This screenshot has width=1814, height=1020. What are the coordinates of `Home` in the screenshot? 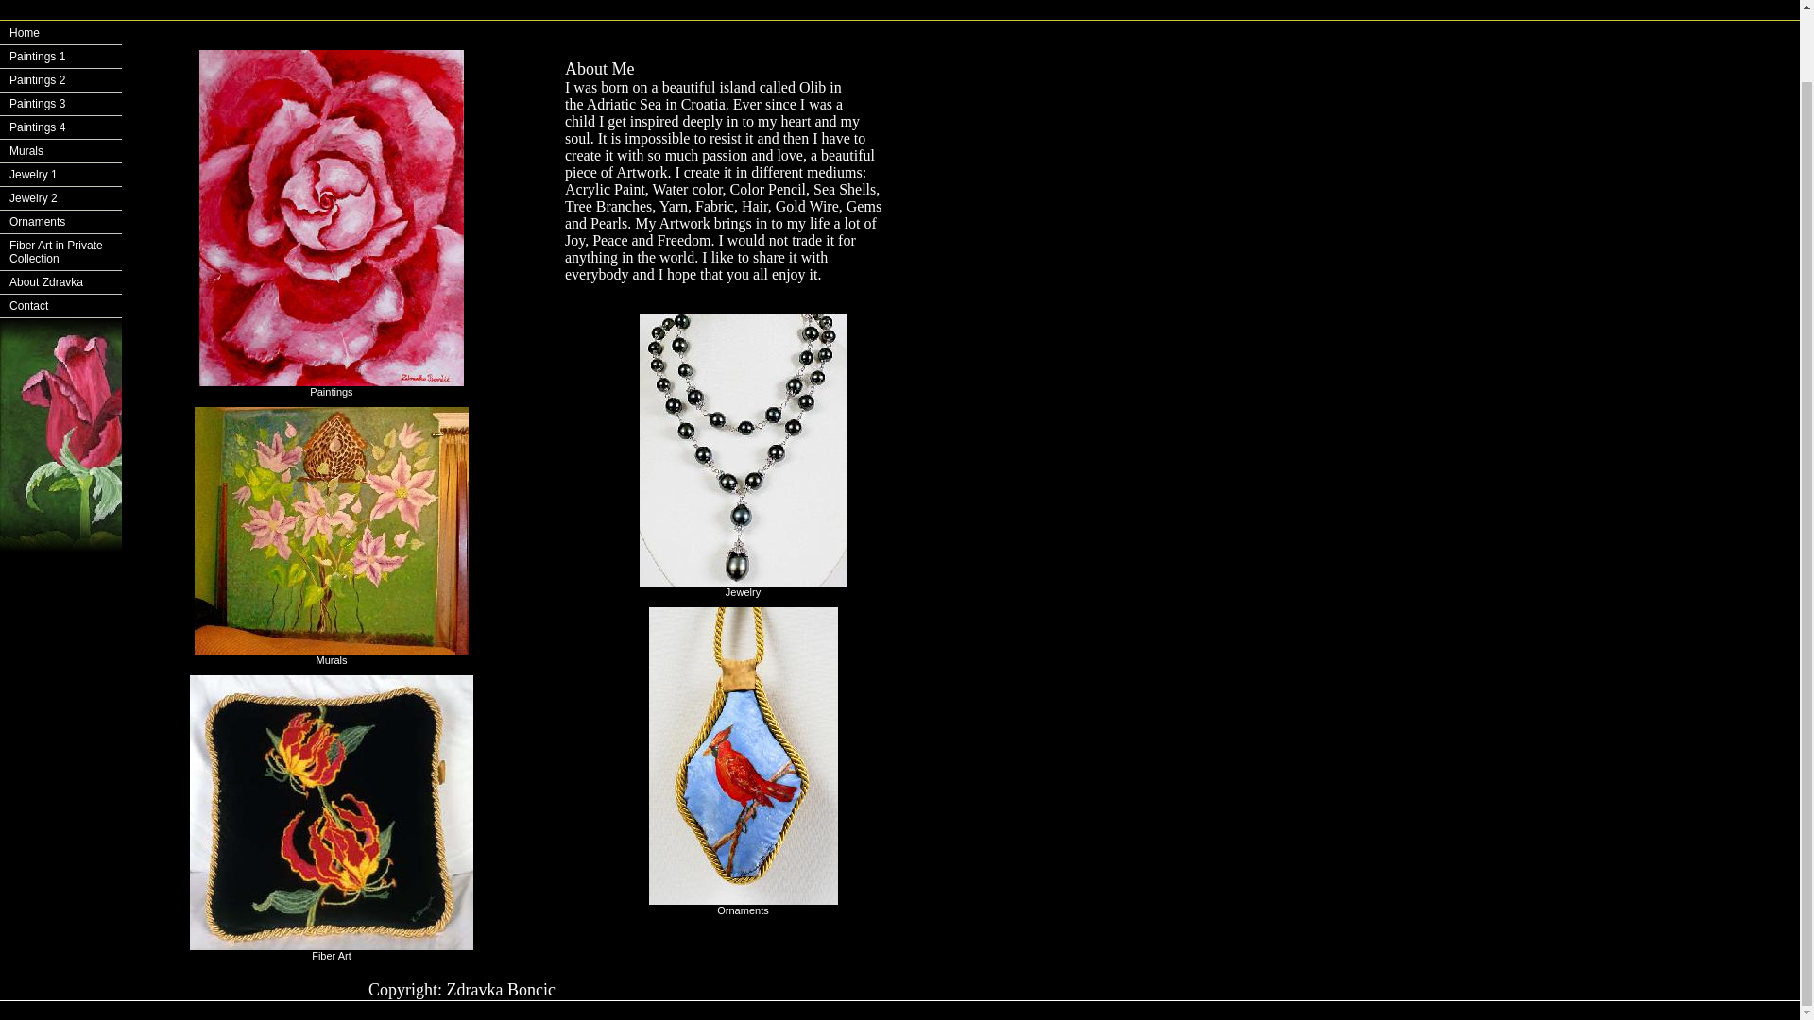 It's located at (60, 32).